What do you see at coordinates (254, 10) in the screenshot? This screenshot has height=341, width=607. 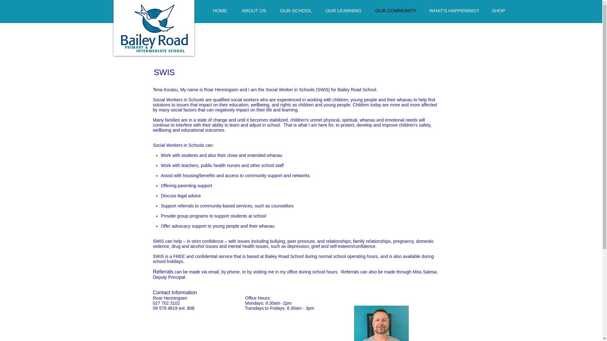 I see `ABOUT US` at bounding box center [254, 10].